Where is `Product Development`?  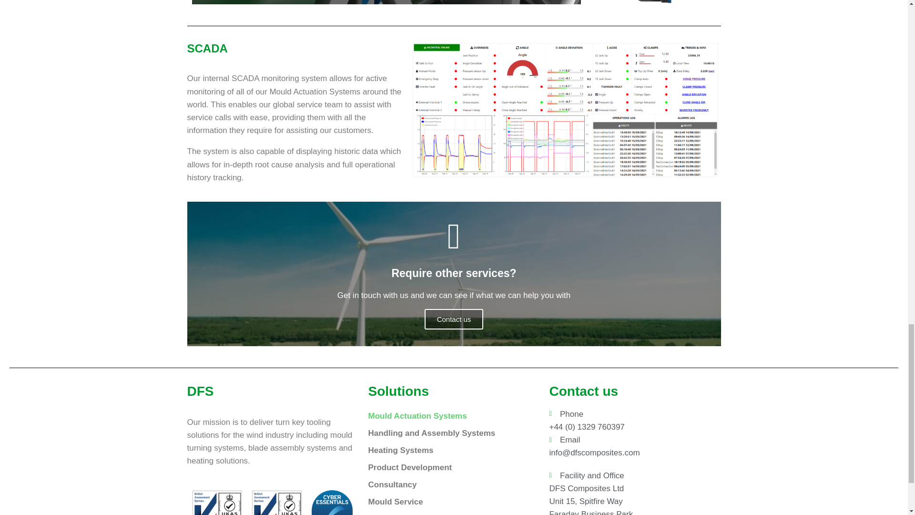 Product Development is located at coordinates (449, 468).